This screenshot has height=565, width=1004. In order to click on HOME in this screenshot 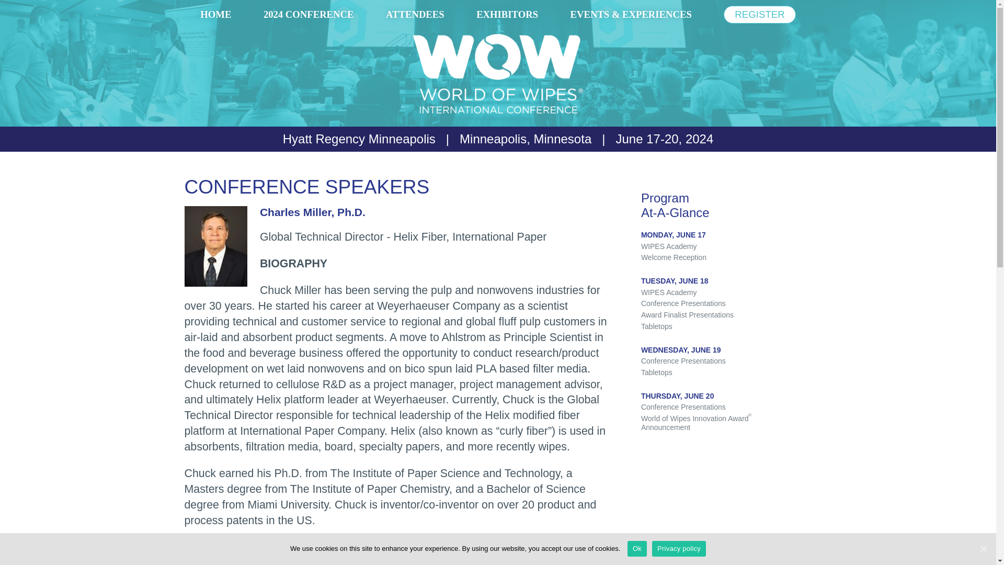, I will do `click(215, 15)`.